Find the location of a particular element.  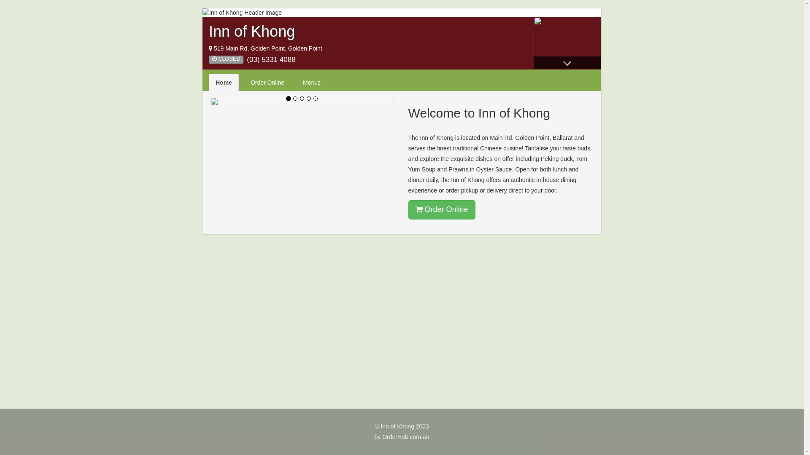

Order Online is located at coordinates (442, 210).